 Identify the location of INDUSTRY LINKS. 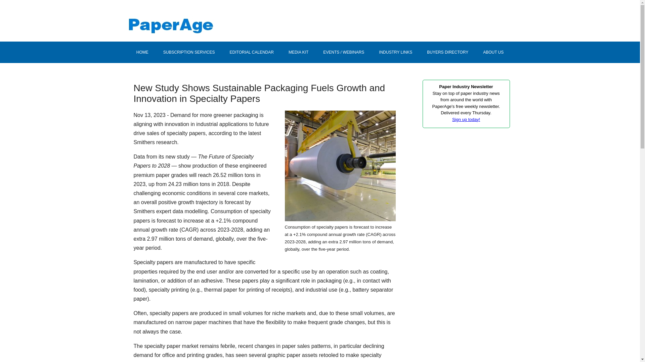
(395, 52).